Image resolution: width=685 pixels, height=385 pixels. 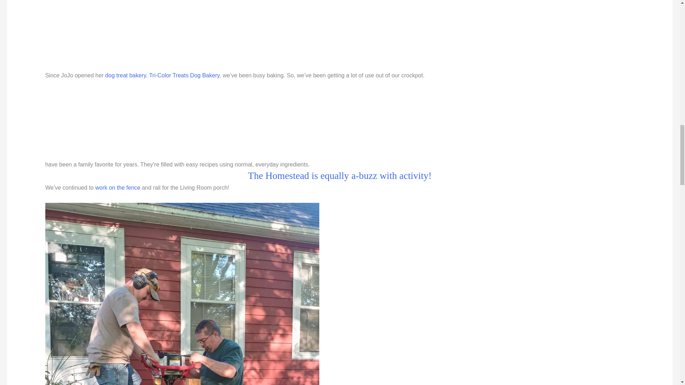 I want to click on dog treat bakery, so click(x=126, y=76).